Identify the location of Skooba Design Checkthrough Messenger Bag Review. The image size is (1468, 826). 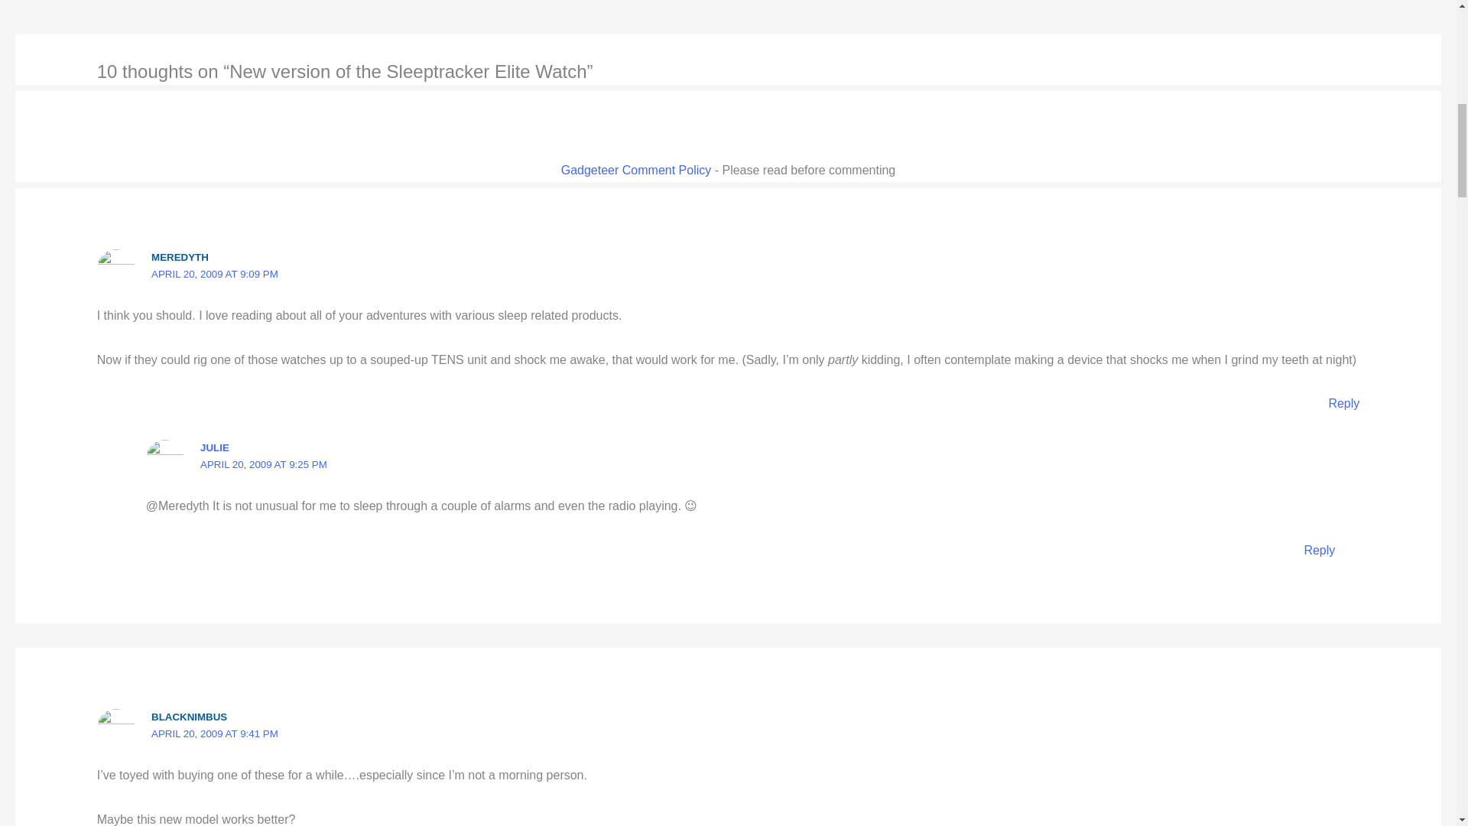
(1405, 4).